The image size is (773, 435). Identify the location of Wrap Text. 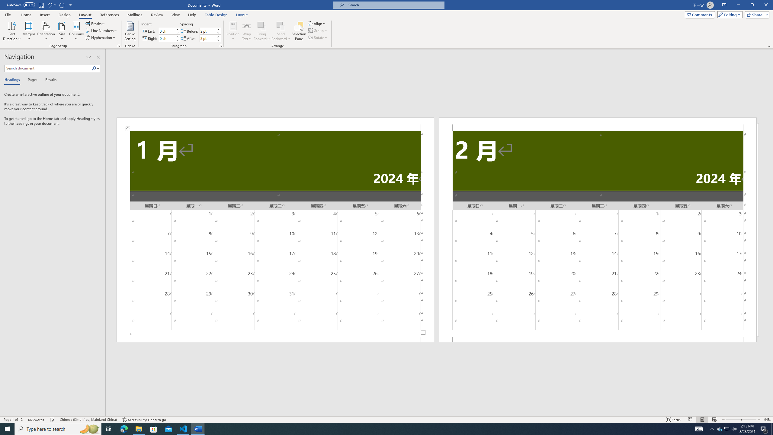
(246, 31).